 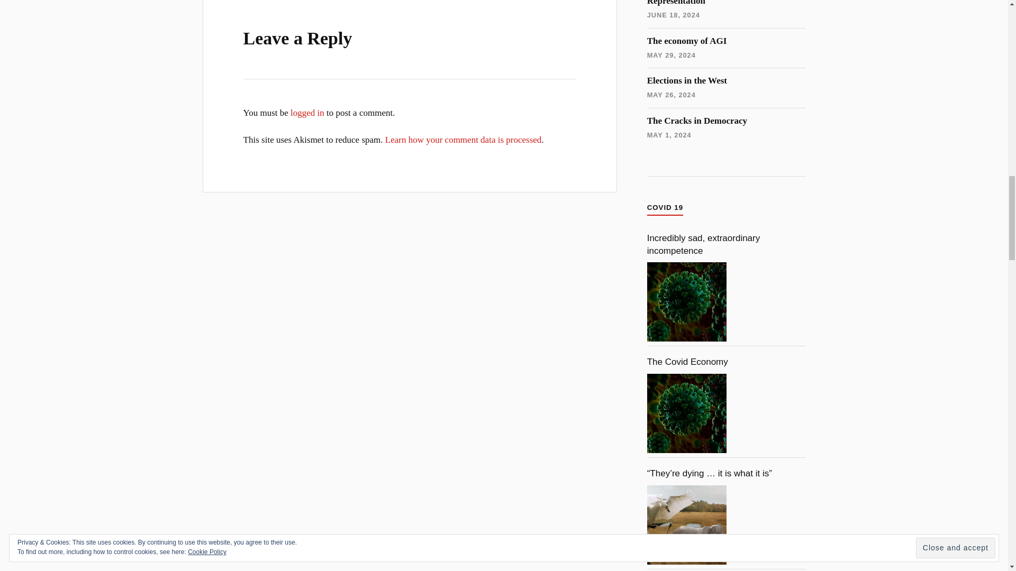 I want to click on The Covid Economy, so click(x=687, y=413).